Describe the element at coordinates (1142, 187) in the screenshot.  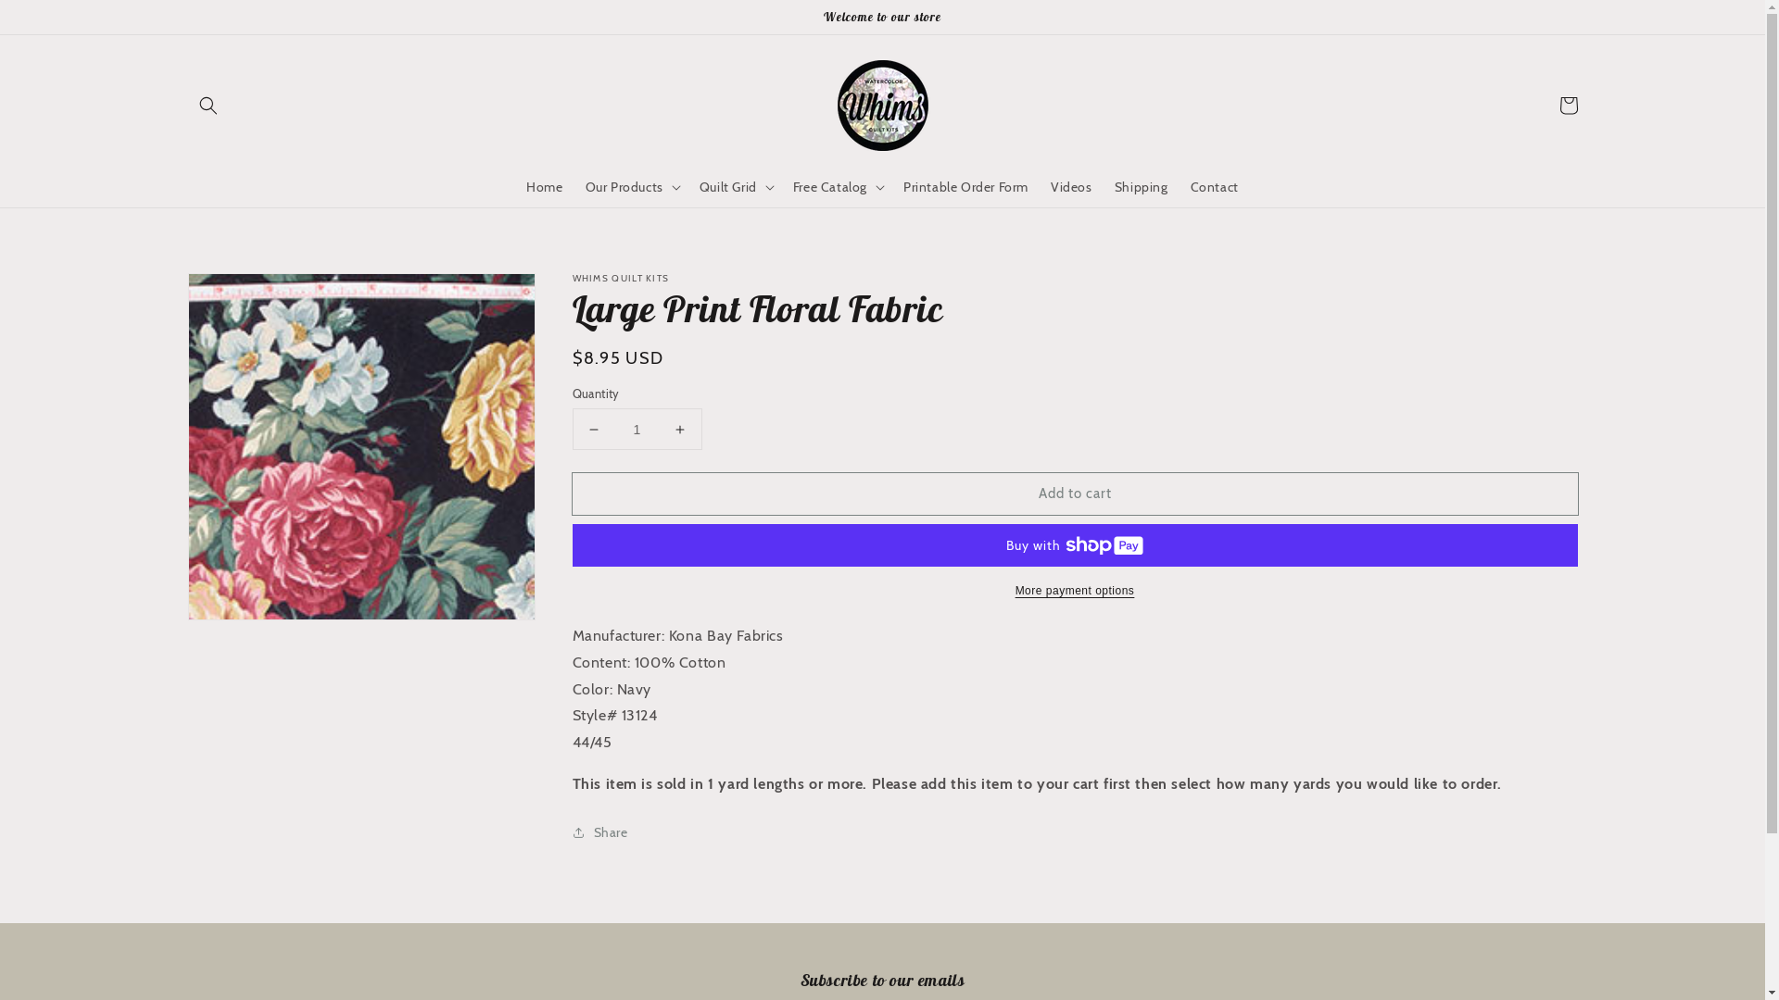
I see `Shipping` at that location.